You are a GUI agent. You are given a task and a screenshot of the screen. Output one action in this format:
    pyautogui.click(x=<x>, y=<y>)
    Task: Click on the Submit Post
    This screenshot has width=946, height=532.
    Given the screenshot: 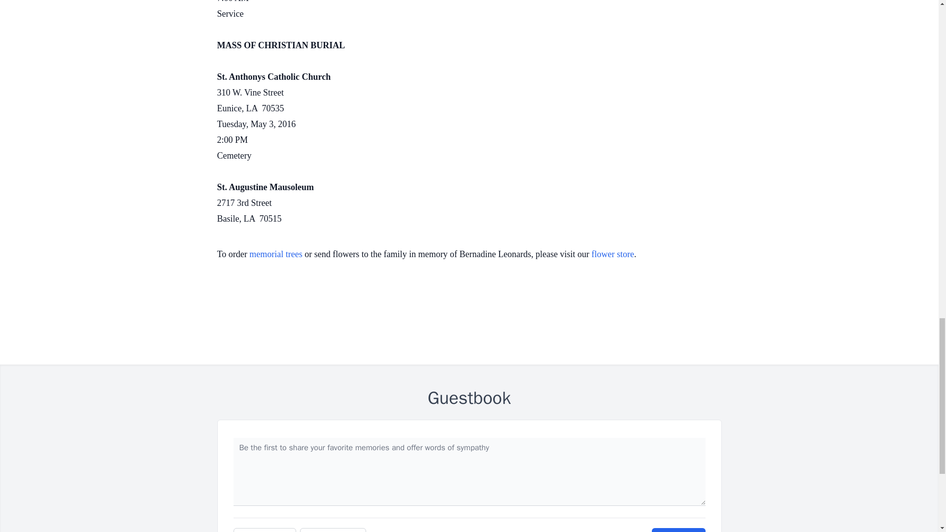 What is the action you would take?
    pyautogui.click(x=678, y=530)
    